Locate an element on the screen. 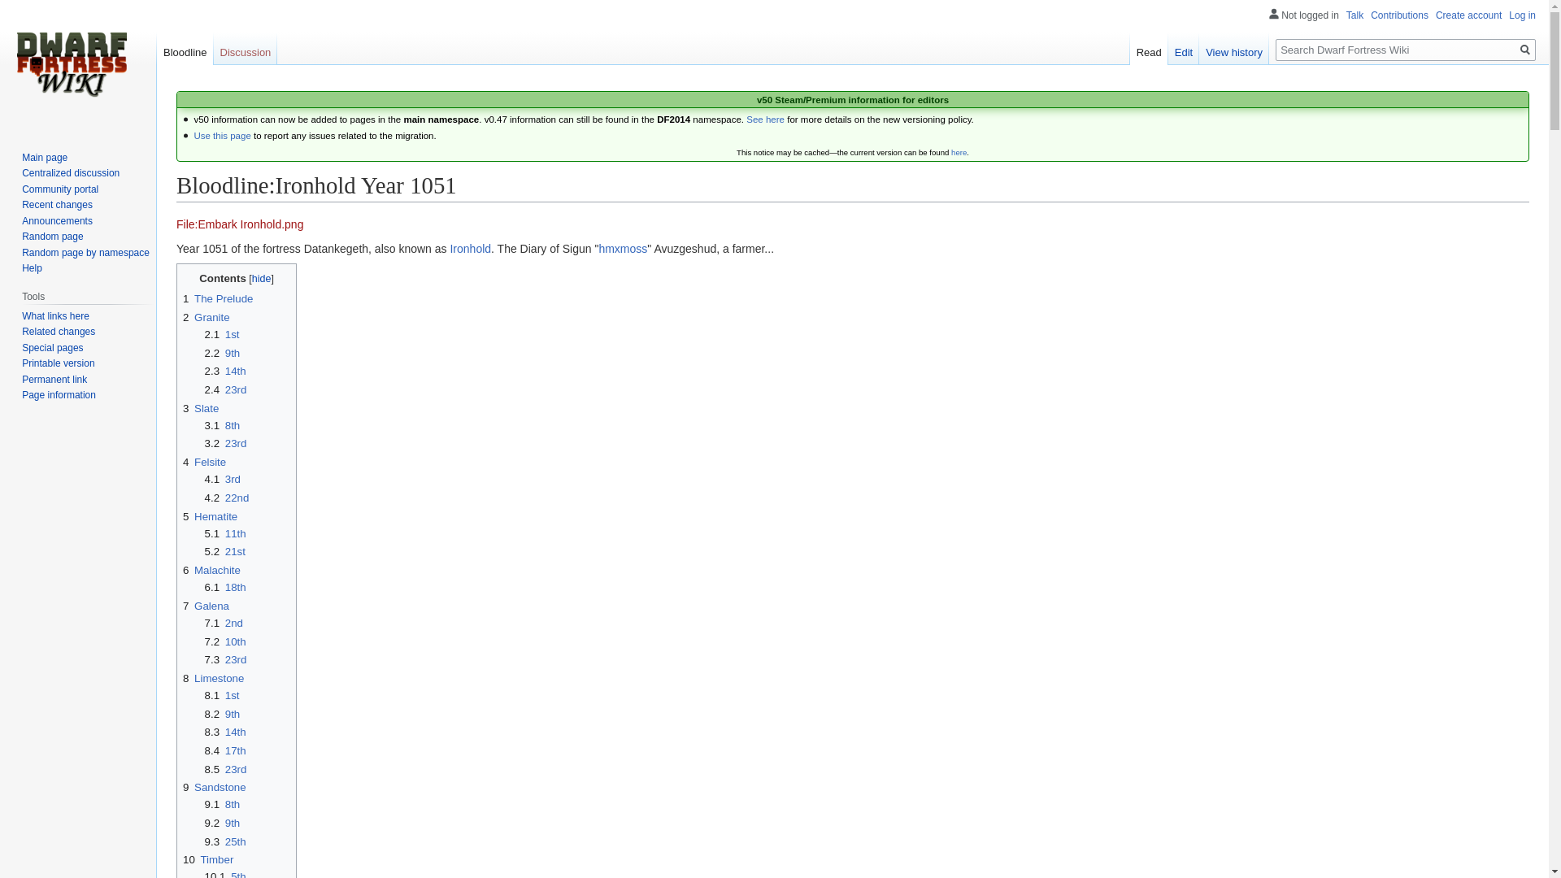  Ironhold is located at coordinates (470, 249).